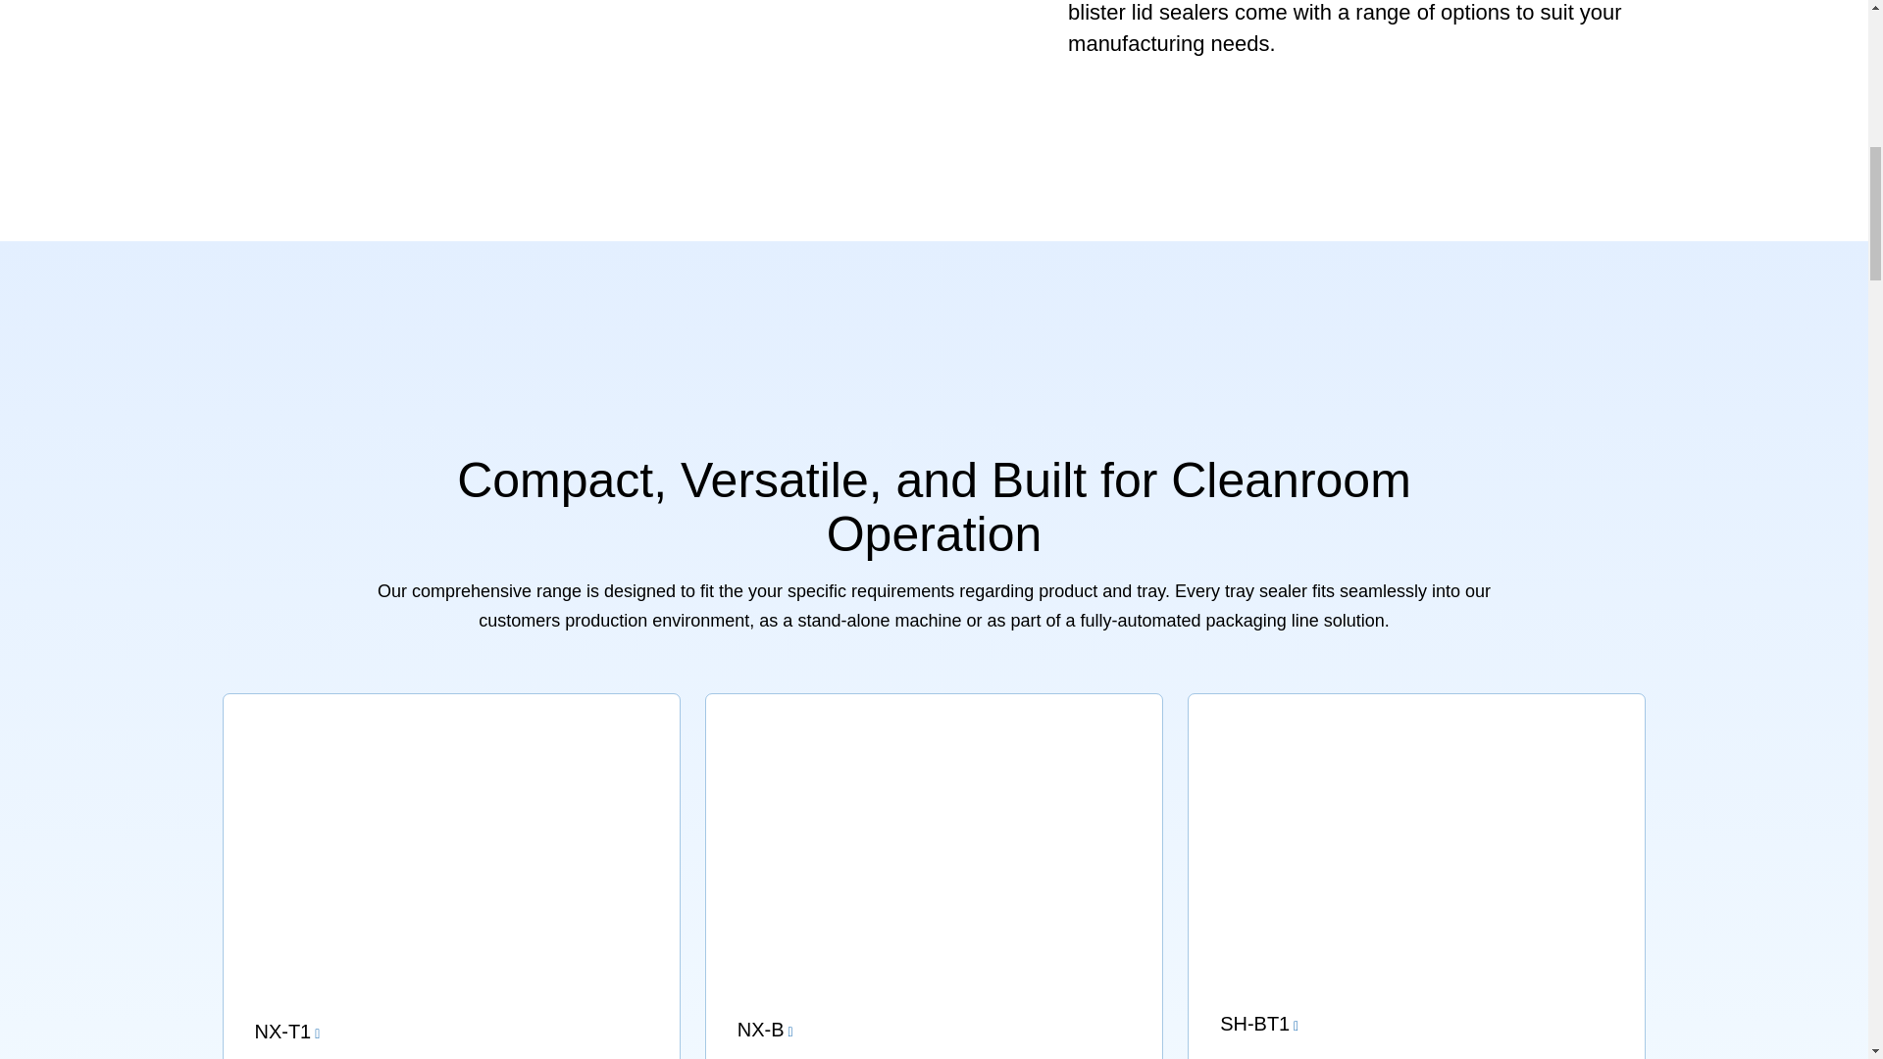 Image resolution: width=1883 pixels, height=1059 pixels. What do you see at coordinates (451, 877) in the screenshot?
I see `NX-T1 Tray Sealer` at bounding box center [451, 877].